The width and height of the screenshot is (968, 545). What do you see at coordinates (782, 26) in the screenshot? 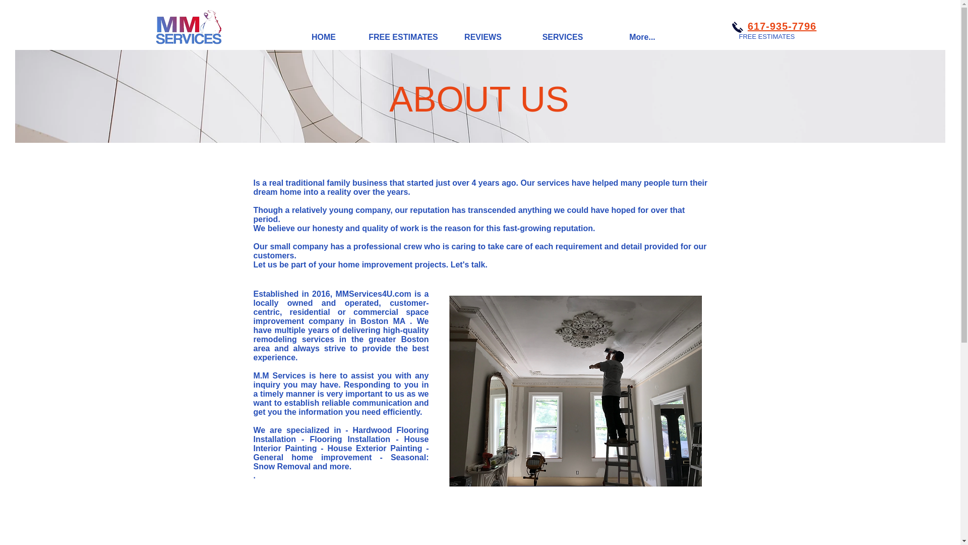
I see `617-935-7796` at bounding box center [782, 26].